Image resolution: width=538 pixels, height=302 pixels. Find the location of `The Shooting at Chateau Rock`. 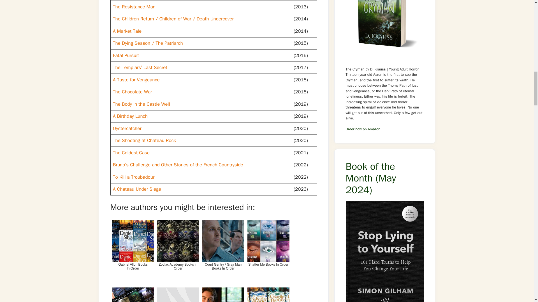

The Shooting at Chateau Rock is located at coordinates (144, 140).